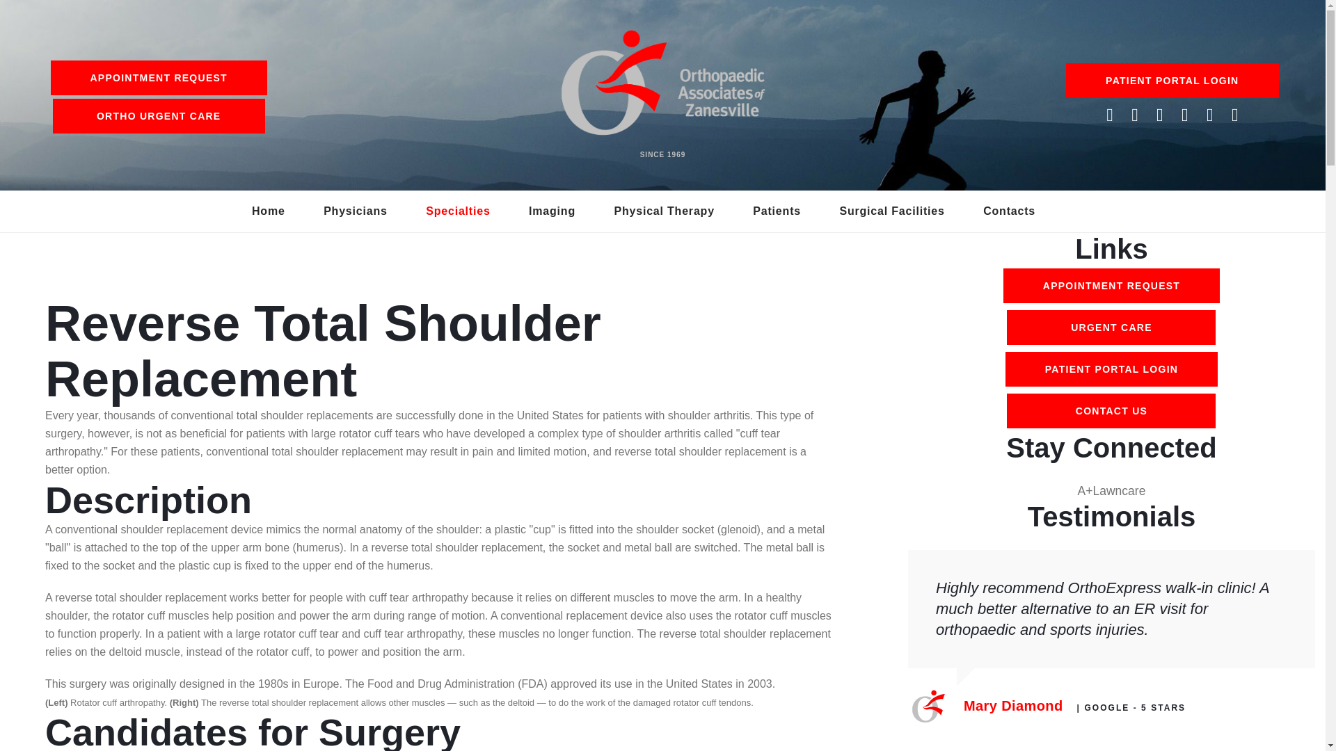 This screenshot has height=751, width=1336. I want to click on Physicians, so click(355, 211).